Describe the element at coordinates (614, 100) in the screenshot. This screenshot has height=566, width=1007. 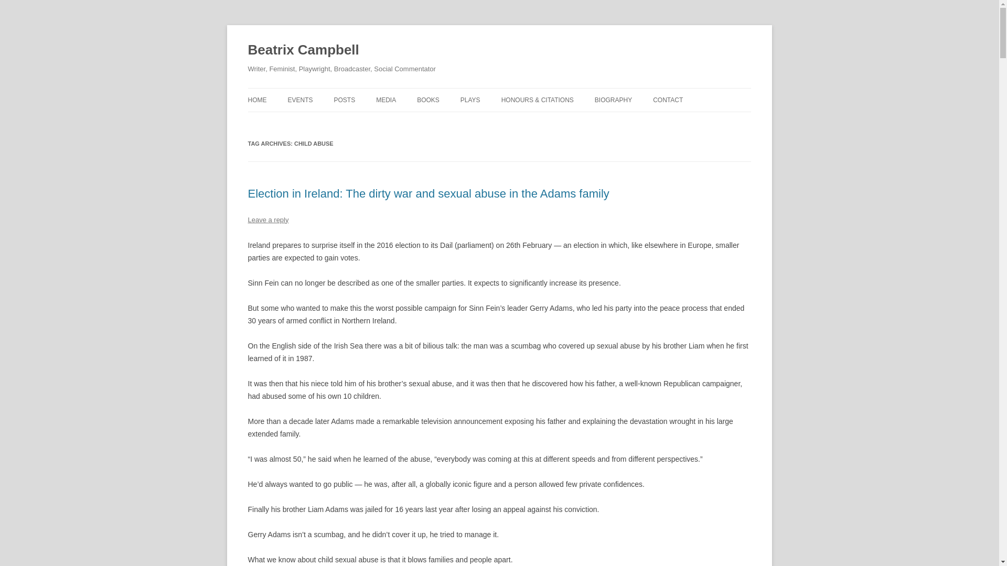
I see `BIOGRAPHY` at that location.